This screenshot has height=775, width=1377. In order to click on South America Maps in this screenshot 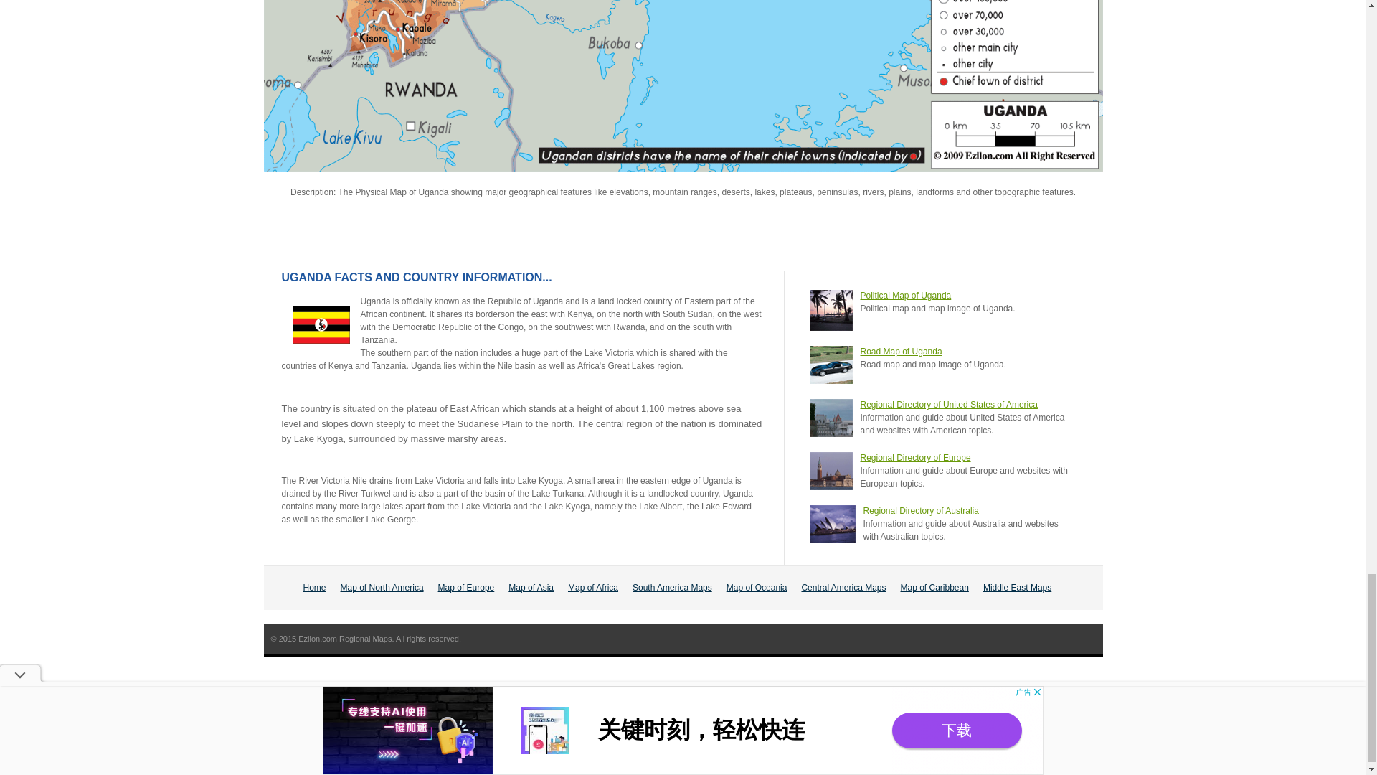, I will do `click(671, 588)`.